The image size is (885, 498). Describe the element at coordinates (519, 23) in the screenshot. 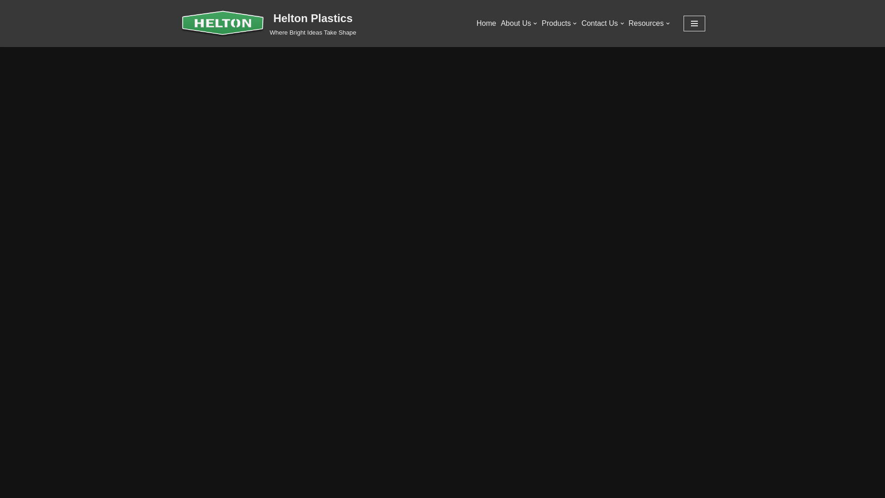

I see `Products` at that location.